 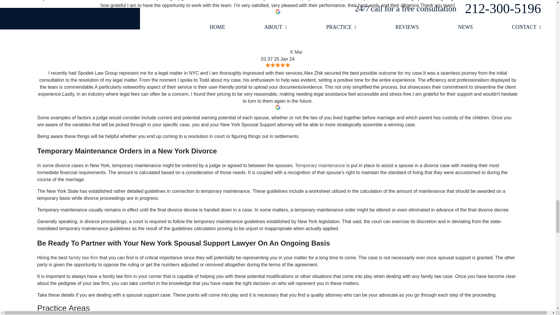 What do you see at coordinates (271, 35) in the screenshot?
I see `K Mar` at bounding box center [271, 35].